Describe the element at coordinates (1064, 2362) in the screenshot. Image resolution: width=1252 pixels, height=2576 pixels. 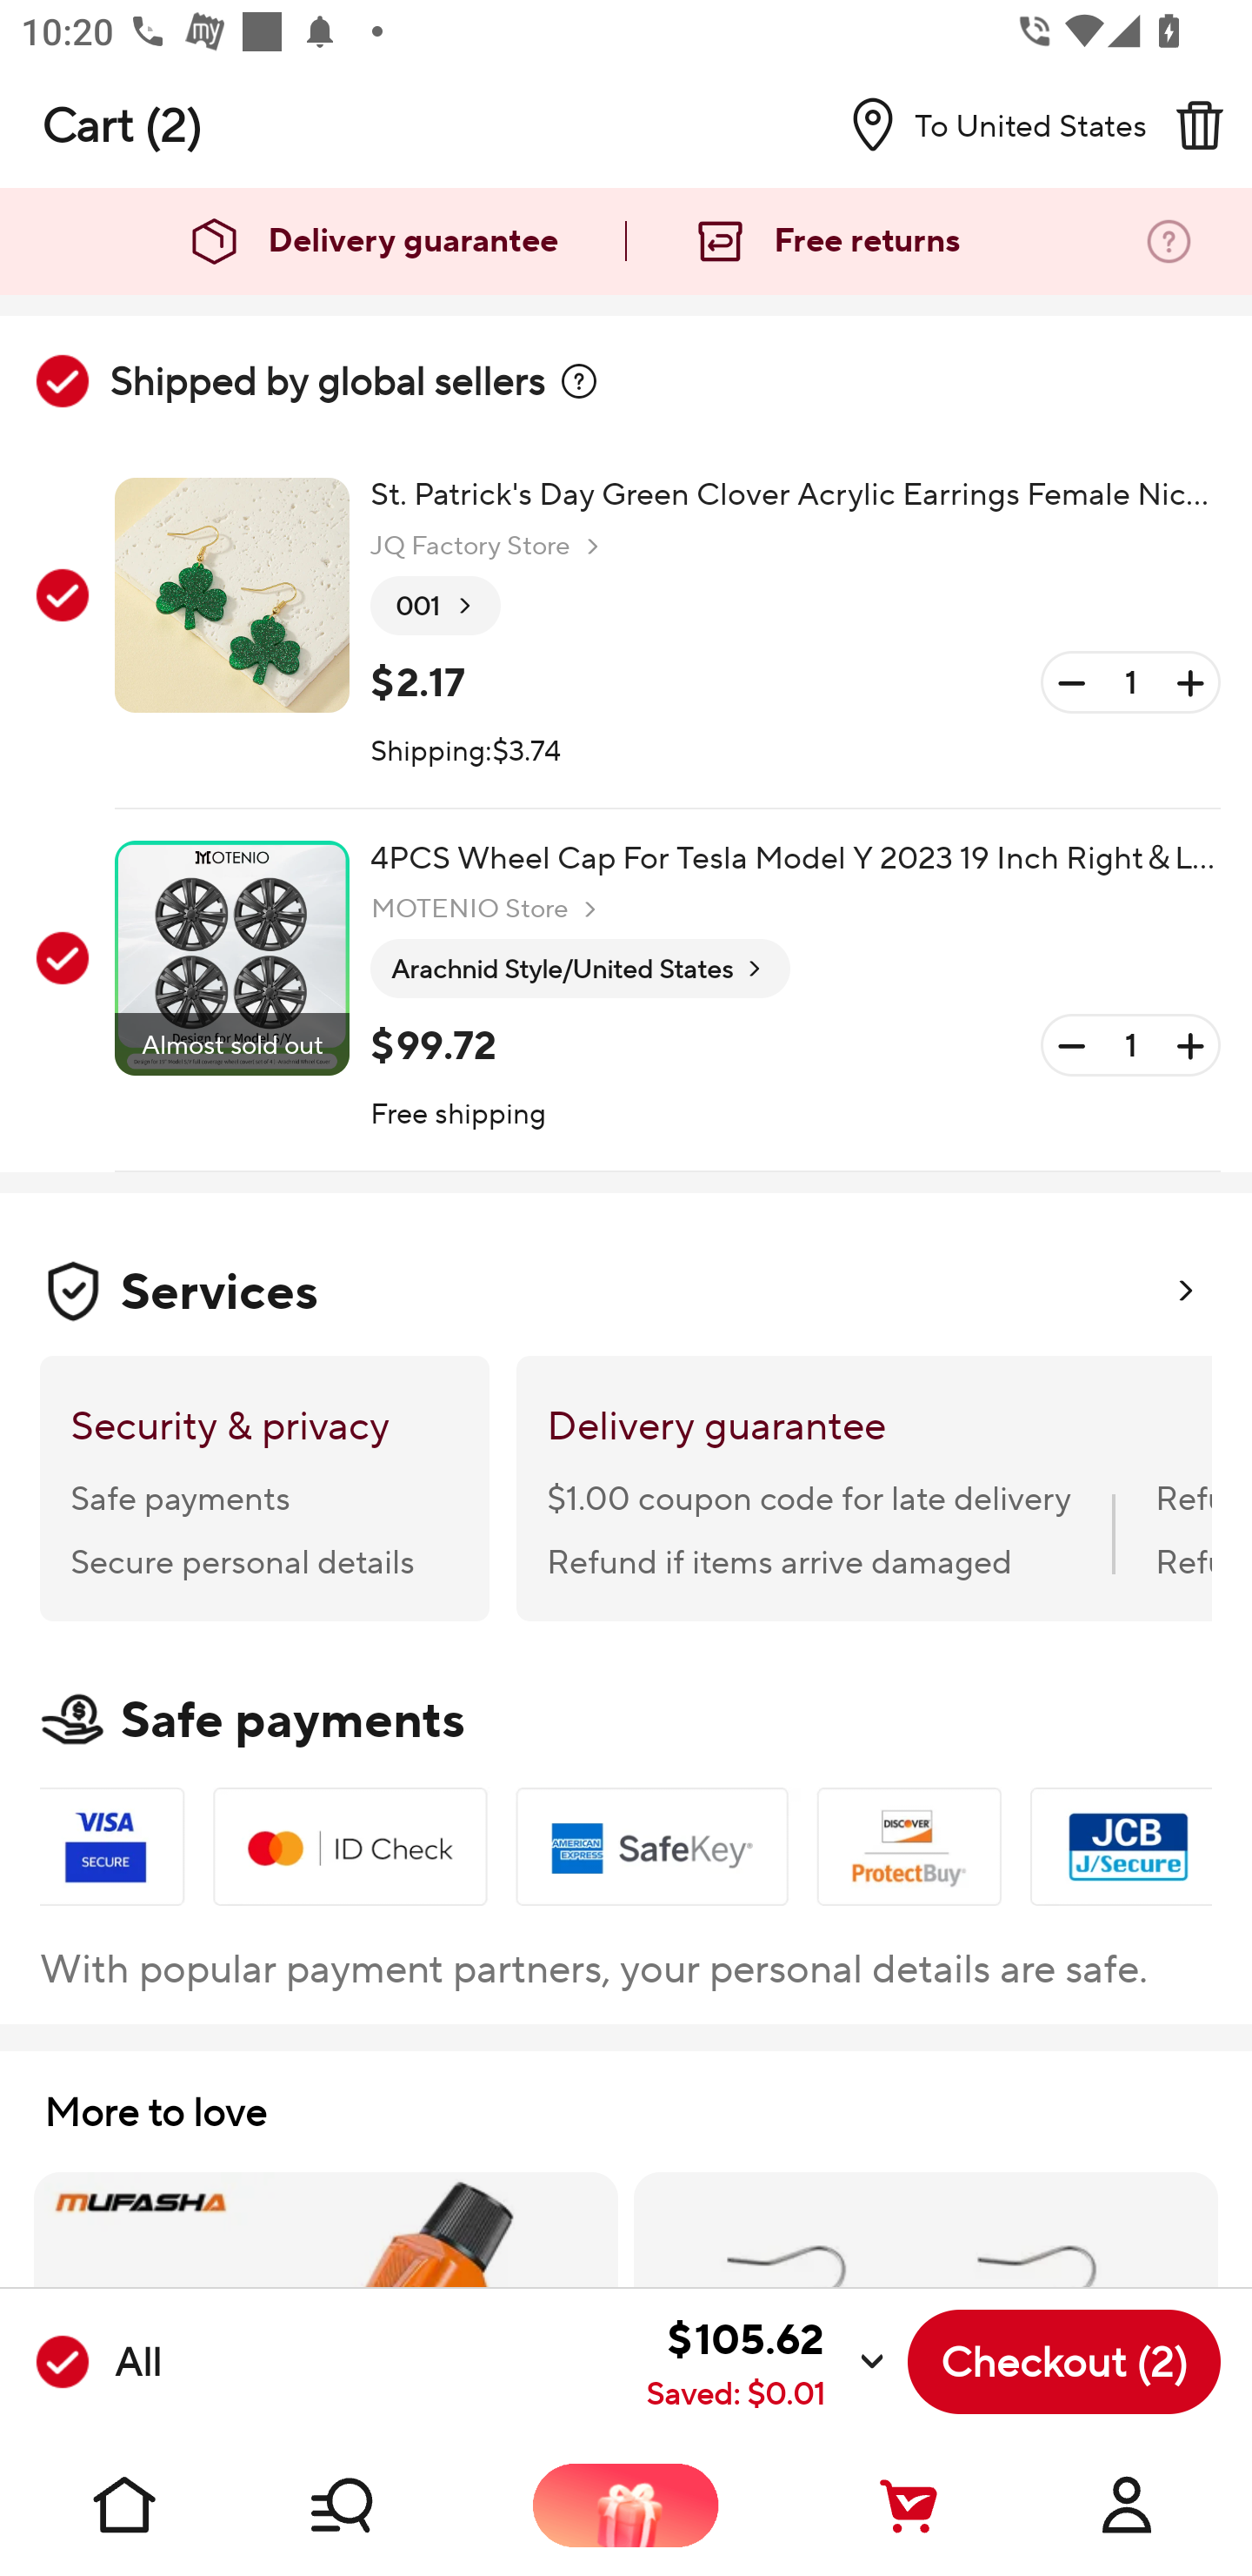
I see `Checkout (2)` at that location.